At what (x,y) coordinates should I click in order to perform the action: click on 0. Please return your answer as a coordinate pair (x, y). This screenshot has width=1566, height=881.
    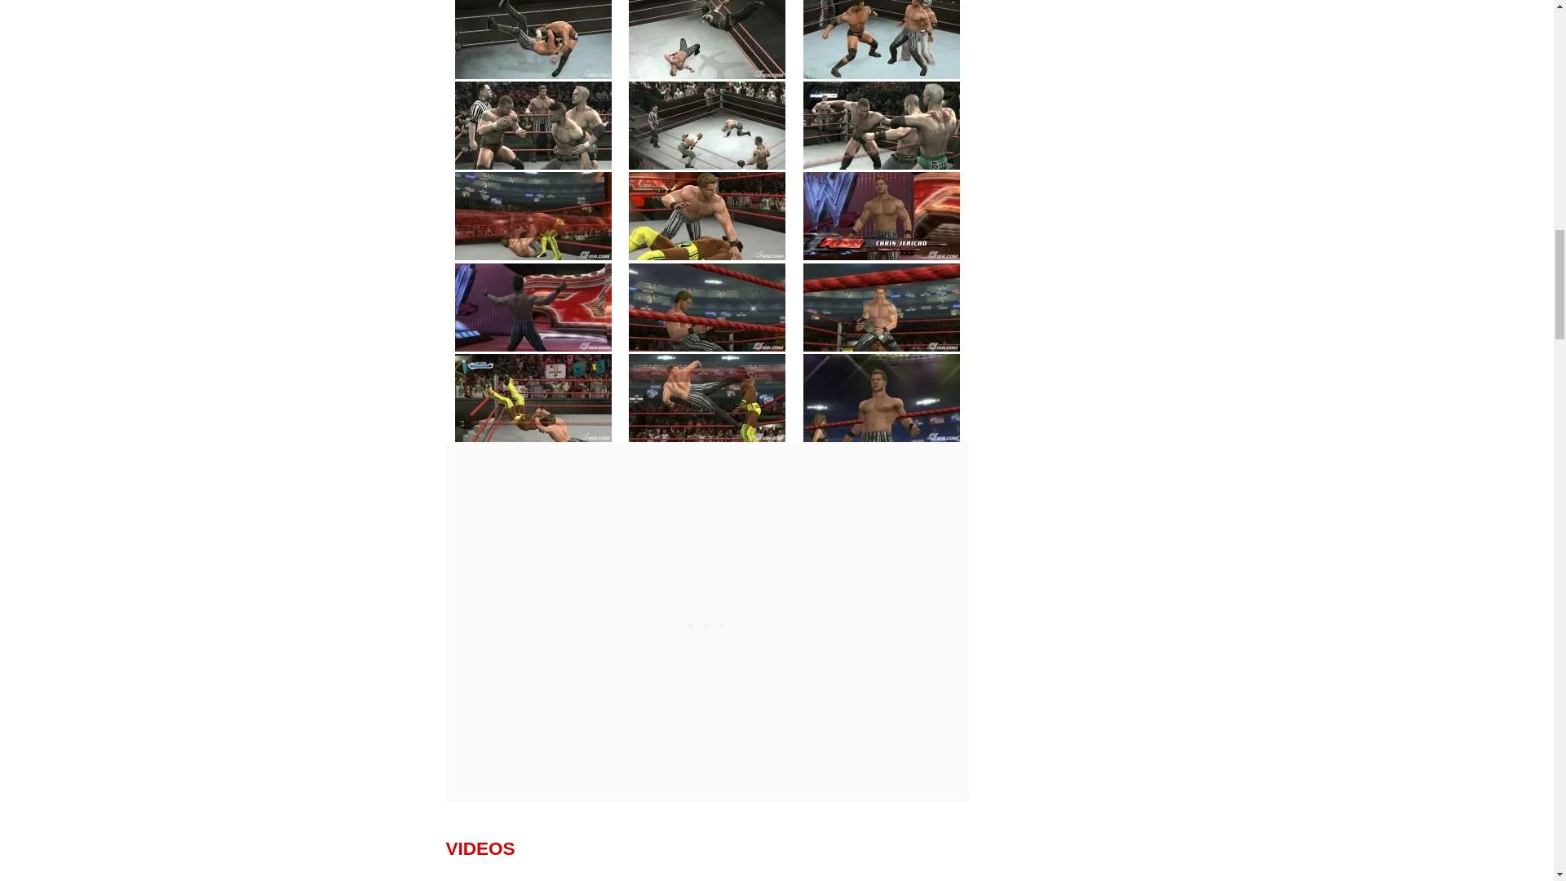
    Looking at the image, I should click on (881, 398).